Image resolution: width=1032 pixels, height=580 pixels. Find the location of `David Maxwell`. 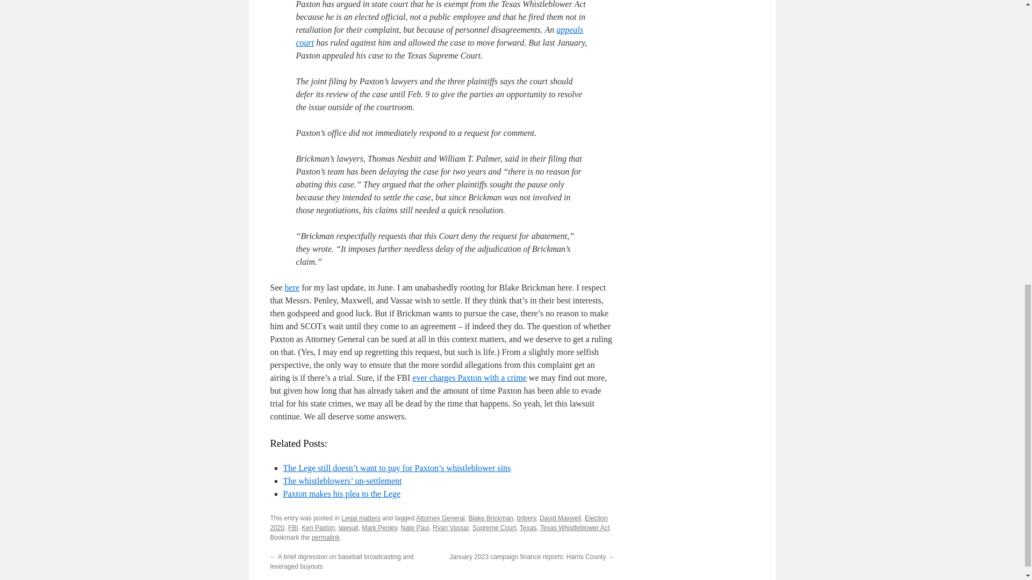

David Maxwell is located at coordinates (560, 518).